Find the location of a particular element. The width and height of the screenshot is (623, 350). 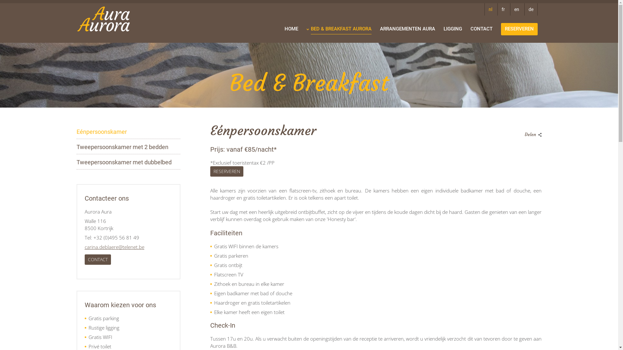

BED & BREAKFAST AURORA is located at coordinates (341, 28).